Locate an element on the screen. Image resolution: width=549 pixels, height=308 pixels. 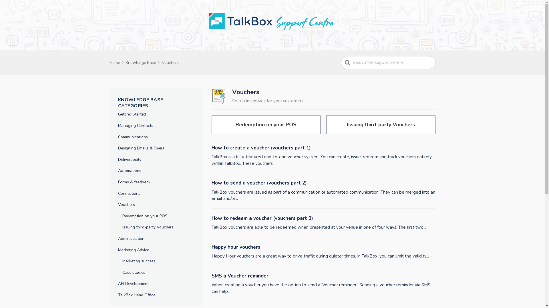
Administration is located at coordinates (131, 239).